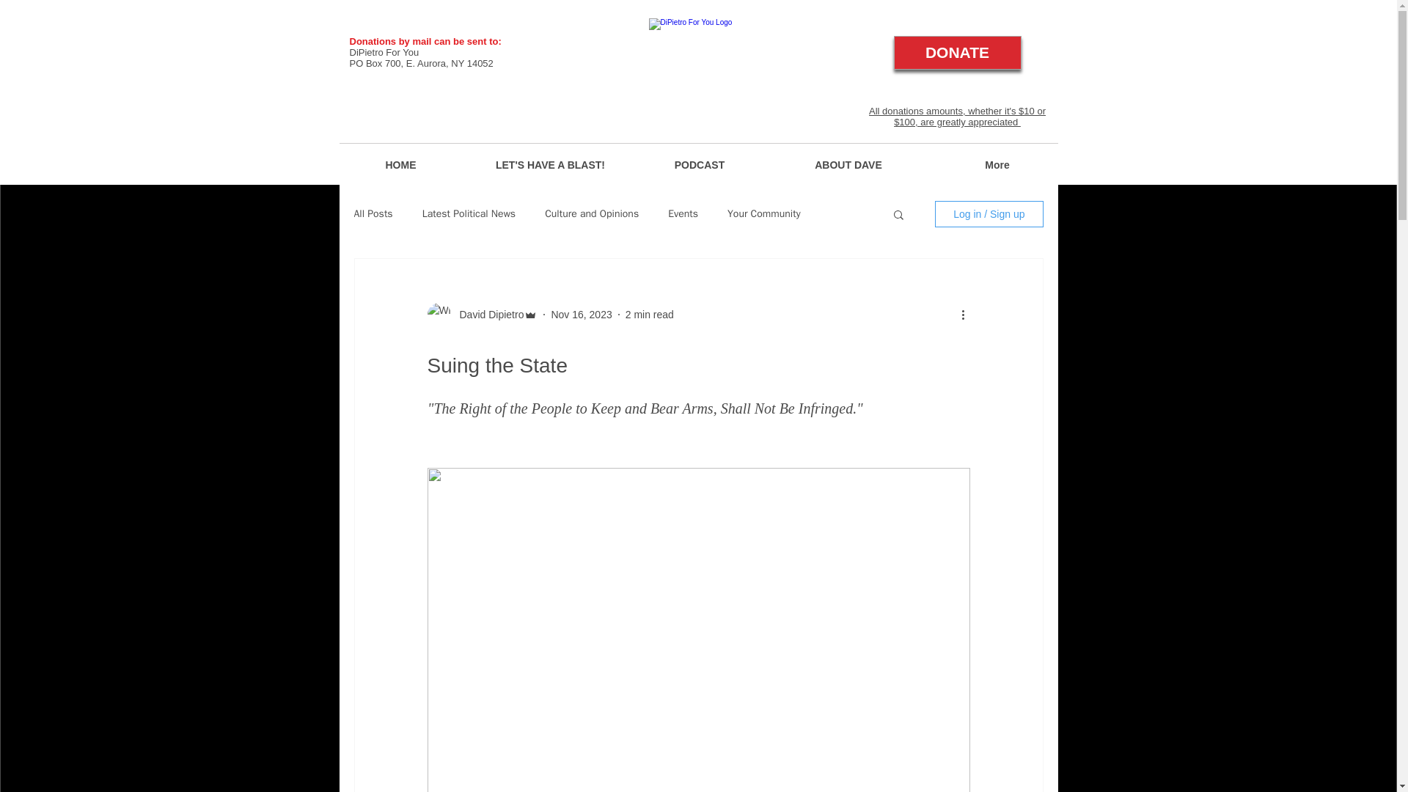 The height and width of the screenshot is (792, 1408). I want to click on PODCAST, so click(699, 164).